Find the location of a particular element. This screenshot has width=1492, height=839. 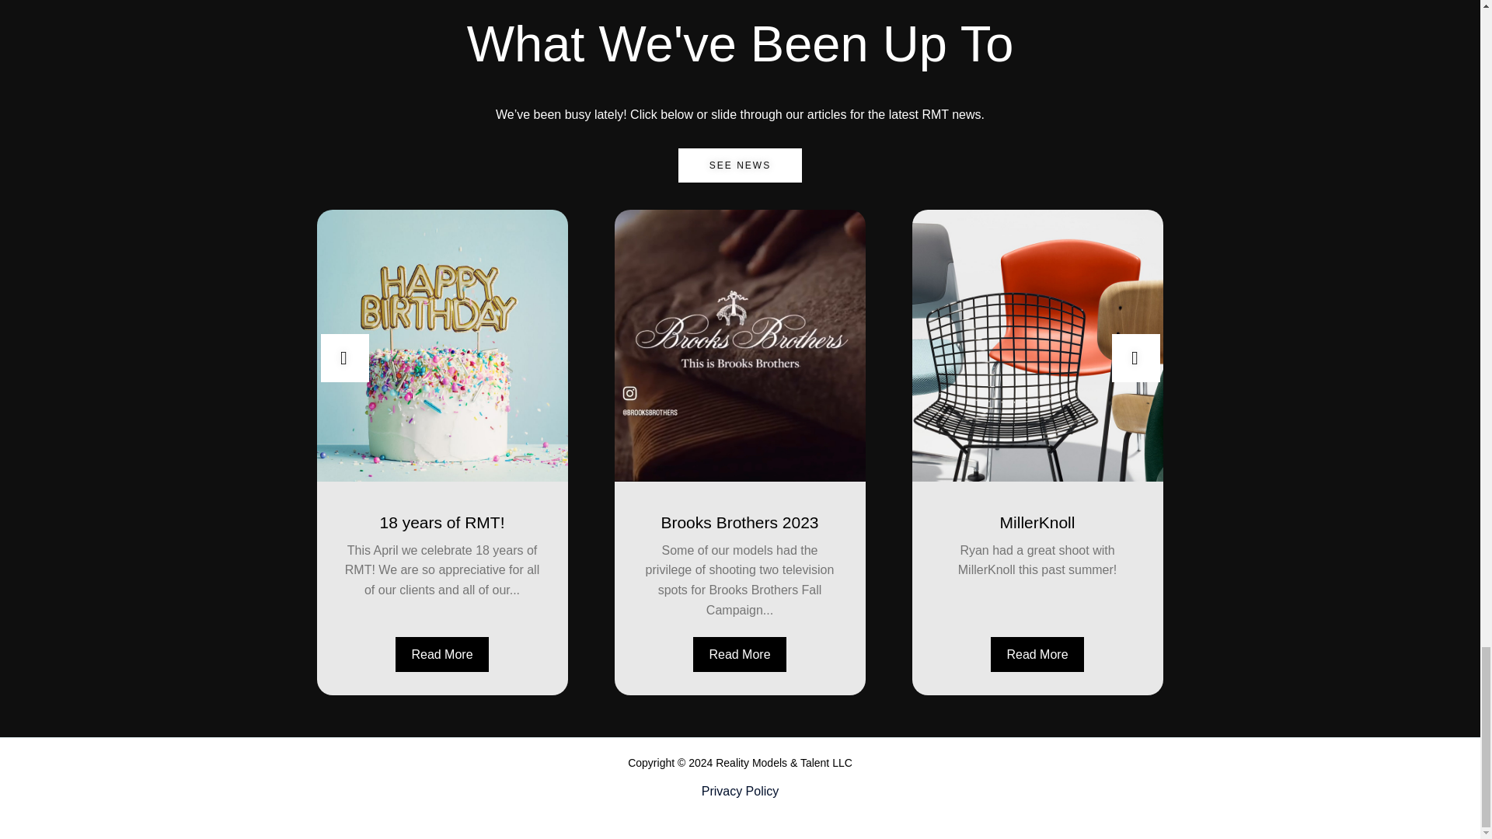

previous item is located at coordinates (344, 357).